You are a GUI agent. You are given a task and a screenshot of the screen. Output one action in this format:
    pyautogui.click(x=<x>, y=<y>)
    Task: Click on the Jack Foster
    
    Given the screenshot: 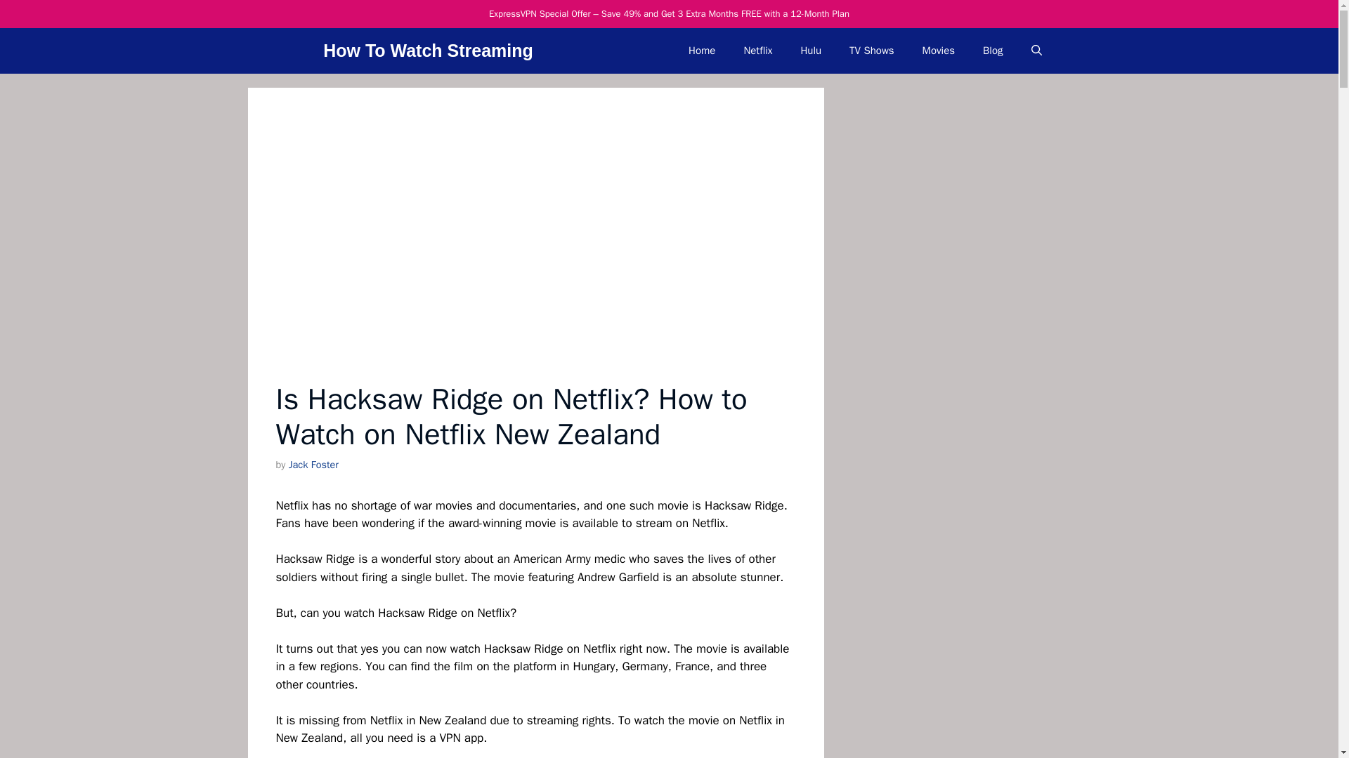 What is the action you would take?
    pyautogui.click(x=313, y=465)
    